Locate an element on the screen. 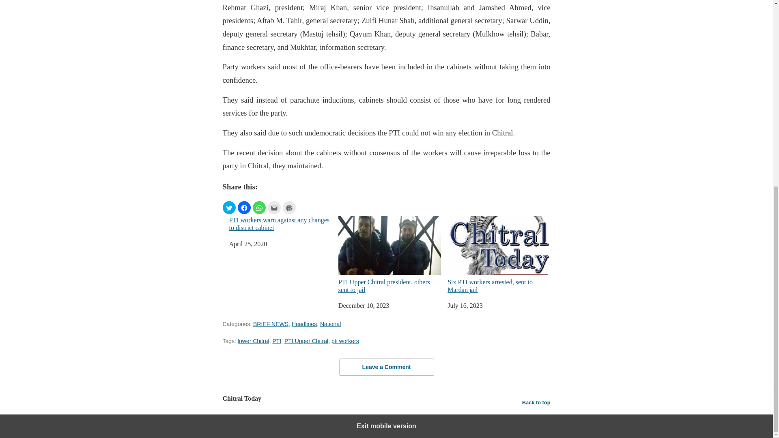 The width and height of the screenshot is (779, 438). Print is located at coordinates (288, 208).